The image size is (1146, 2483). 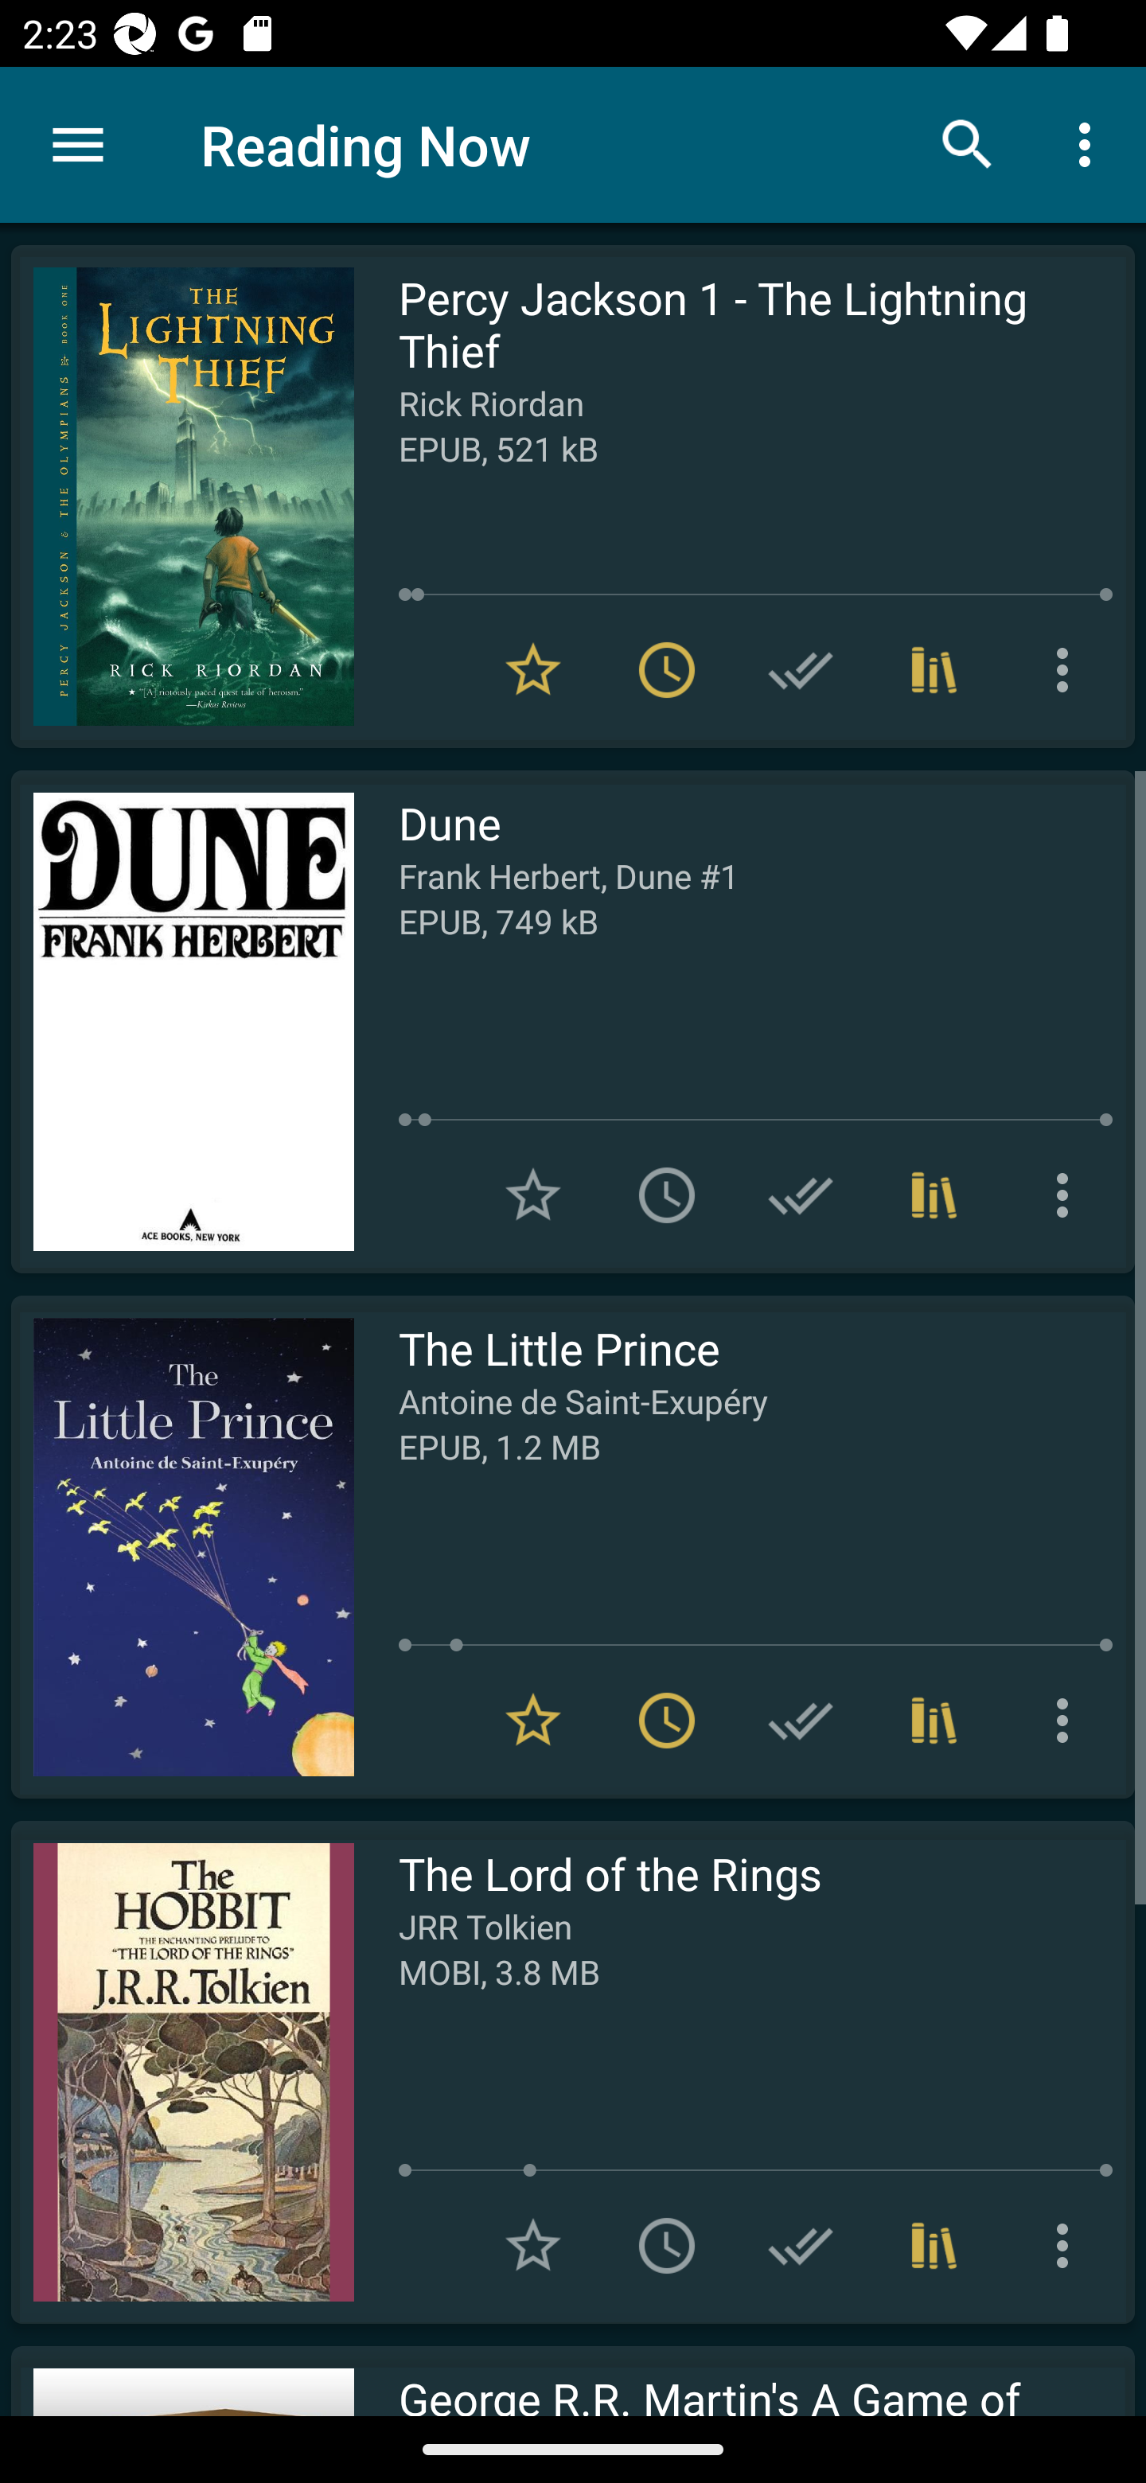 I want to click on Collections (1), so click(x=934, y=1194).